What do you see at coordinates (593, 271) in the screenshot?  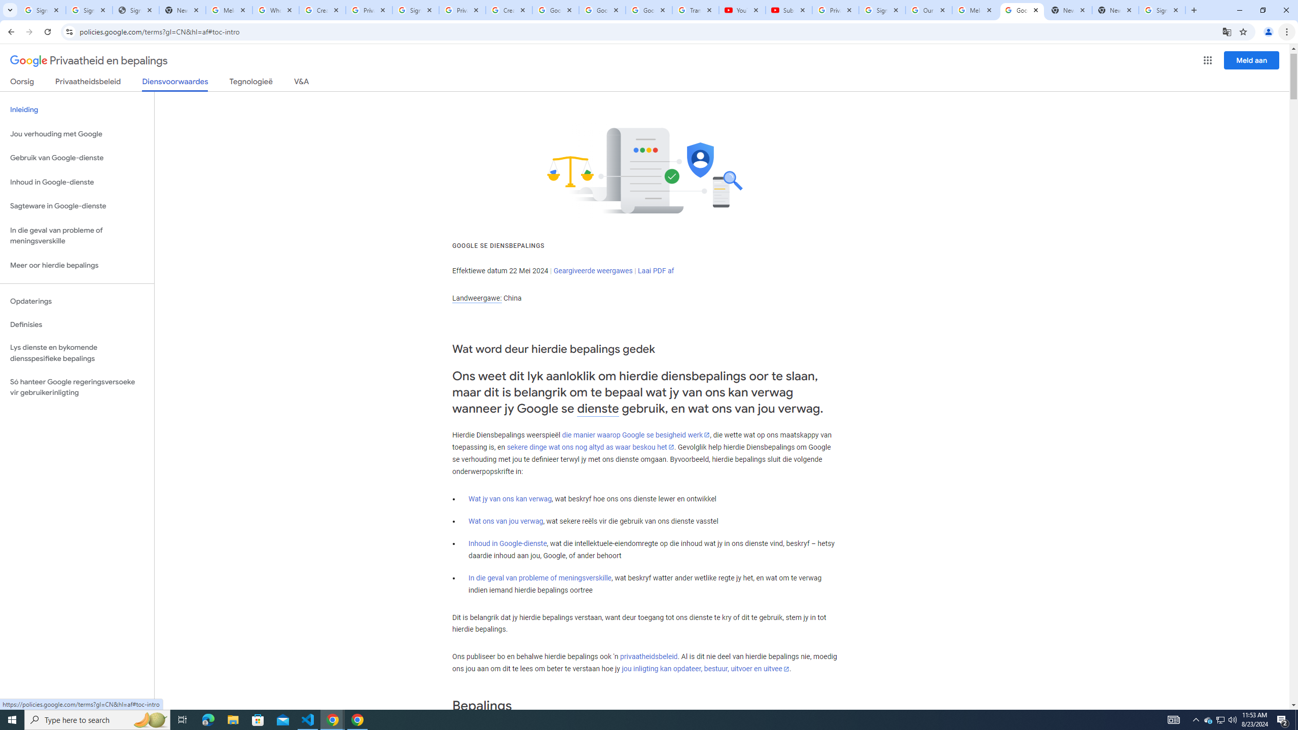 I see `Geargiveerde weergawes` at bounding box center [593, 271].